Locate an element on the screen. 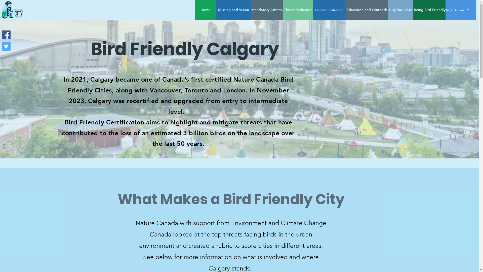 The width and height of the screenshot is (483, 272). Home is located at coordinates (205, 10).